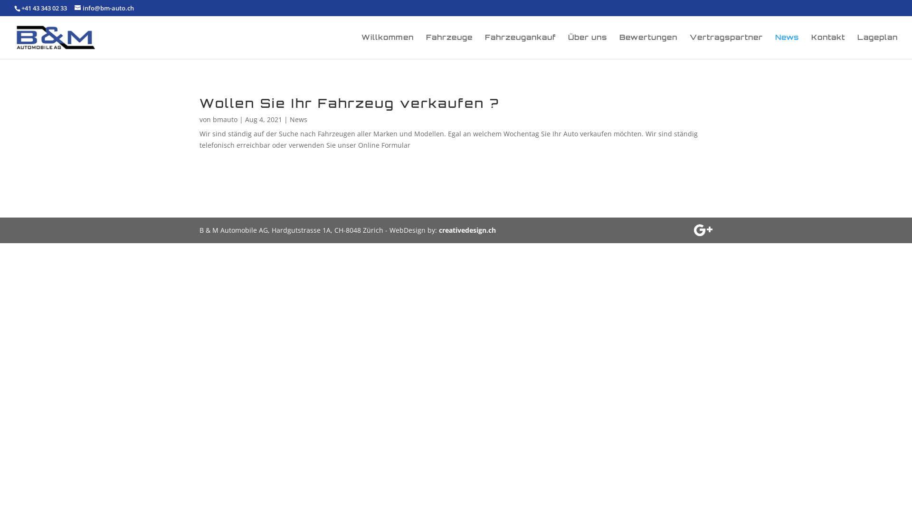 This screenshot has height=513, width=912. Describe the element at coordinates (104, 8) in the screenshot. I see `info@bm-auto.ch` at that location.